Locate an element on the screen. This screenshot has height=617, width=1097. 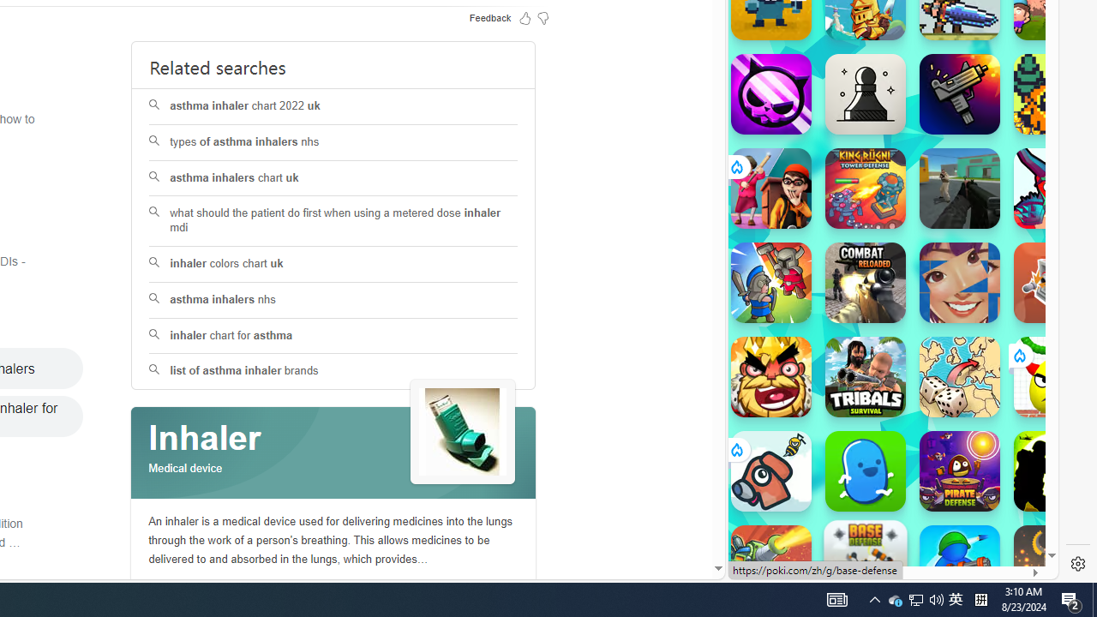
inhaler colors chart uk is located at coordinates (334, 264).